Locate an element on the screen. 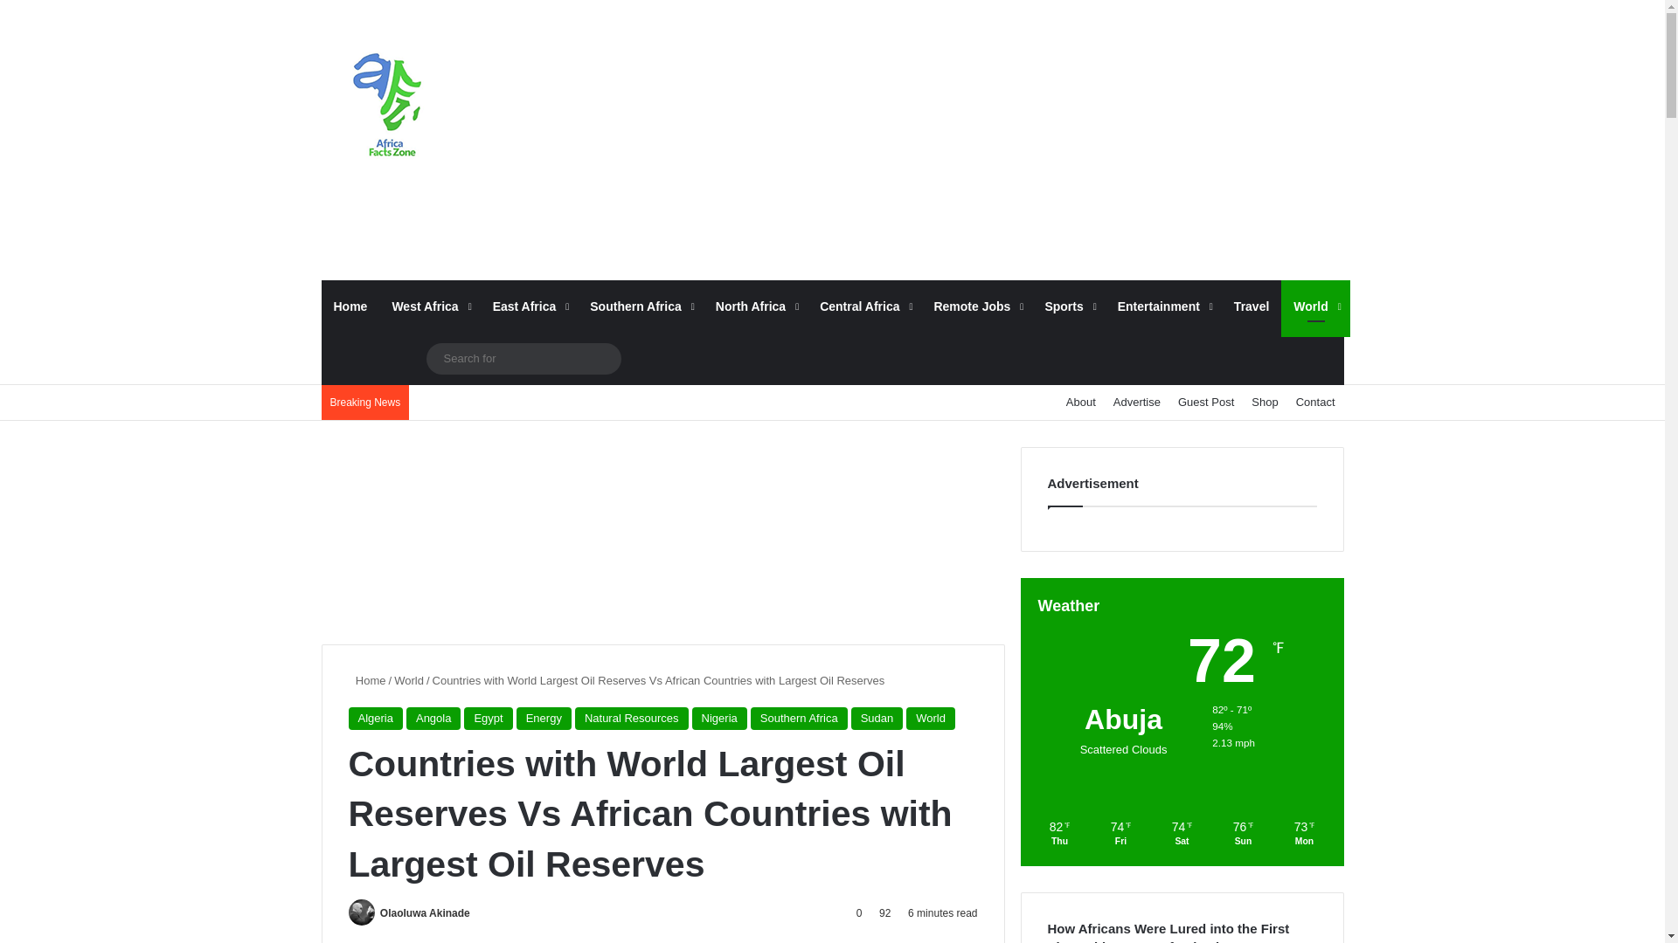 The image size is (1678, 943). Olaoluwa Akinade is located at coordinates (425, 913).